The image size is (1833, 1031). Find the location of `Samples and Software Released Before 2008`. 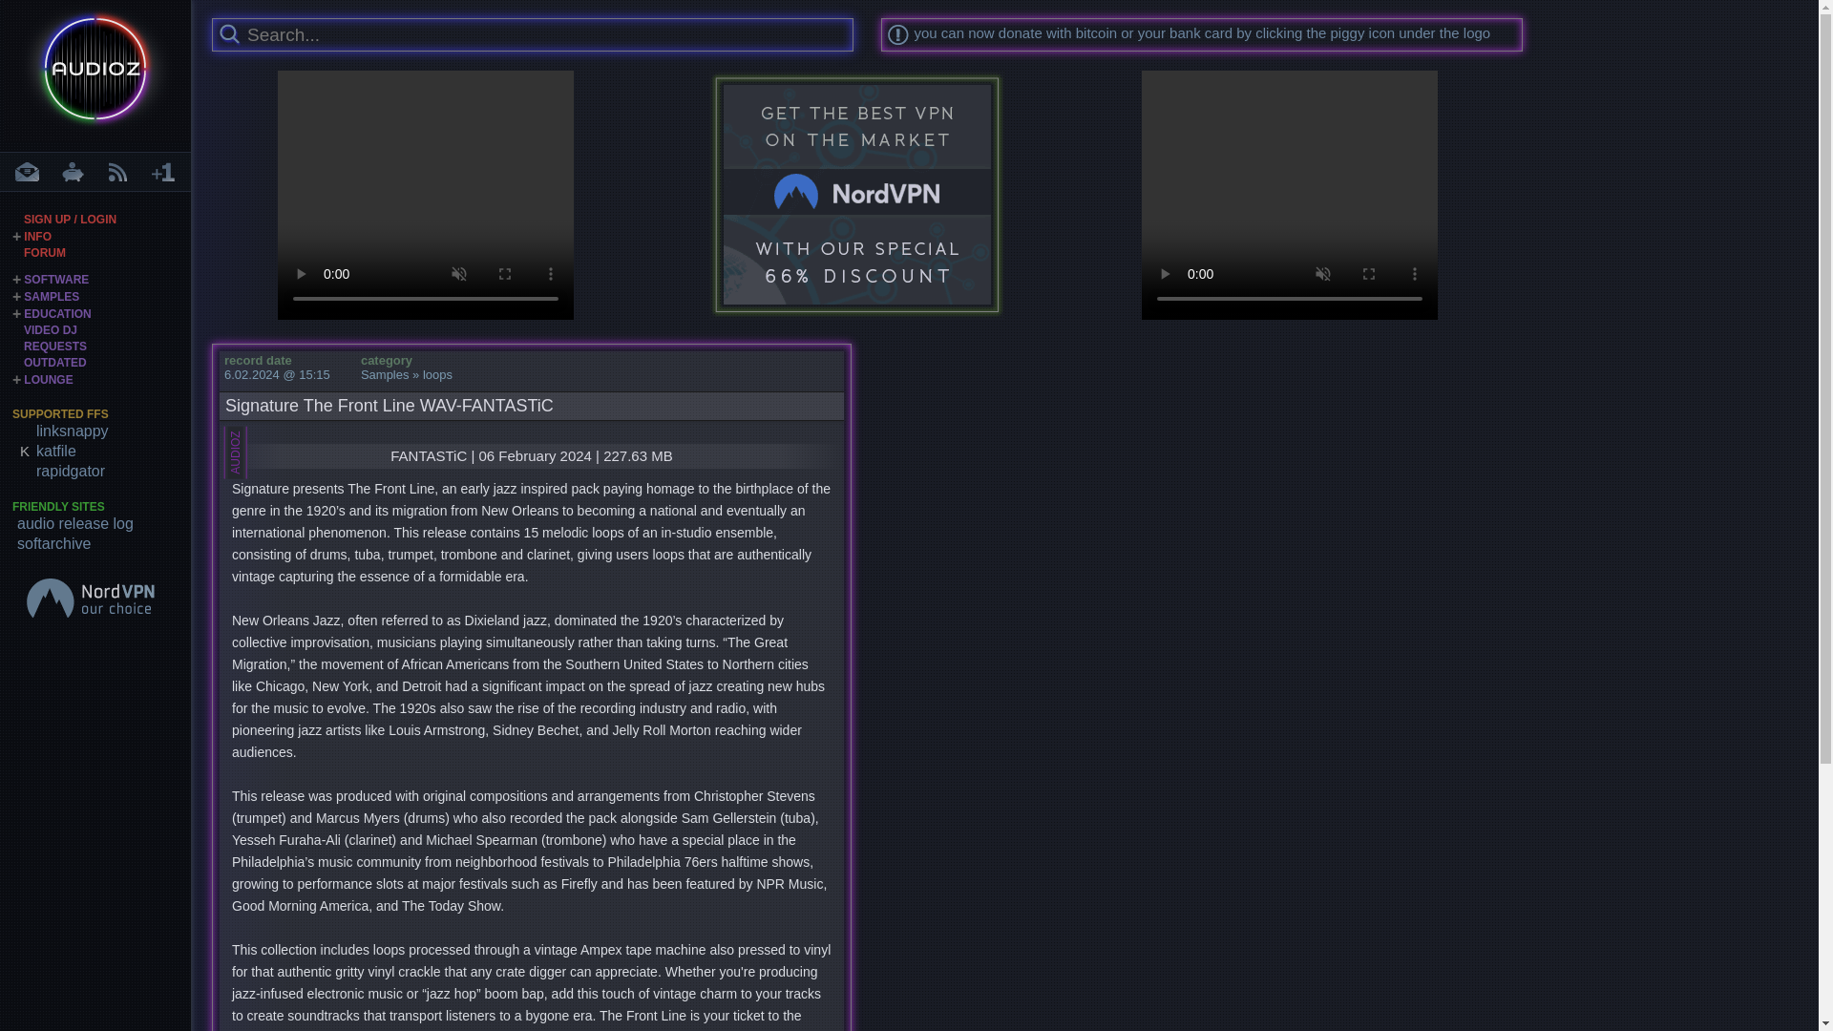

Samples and Software Released Before 2008 is located at coordinates (54, 362).